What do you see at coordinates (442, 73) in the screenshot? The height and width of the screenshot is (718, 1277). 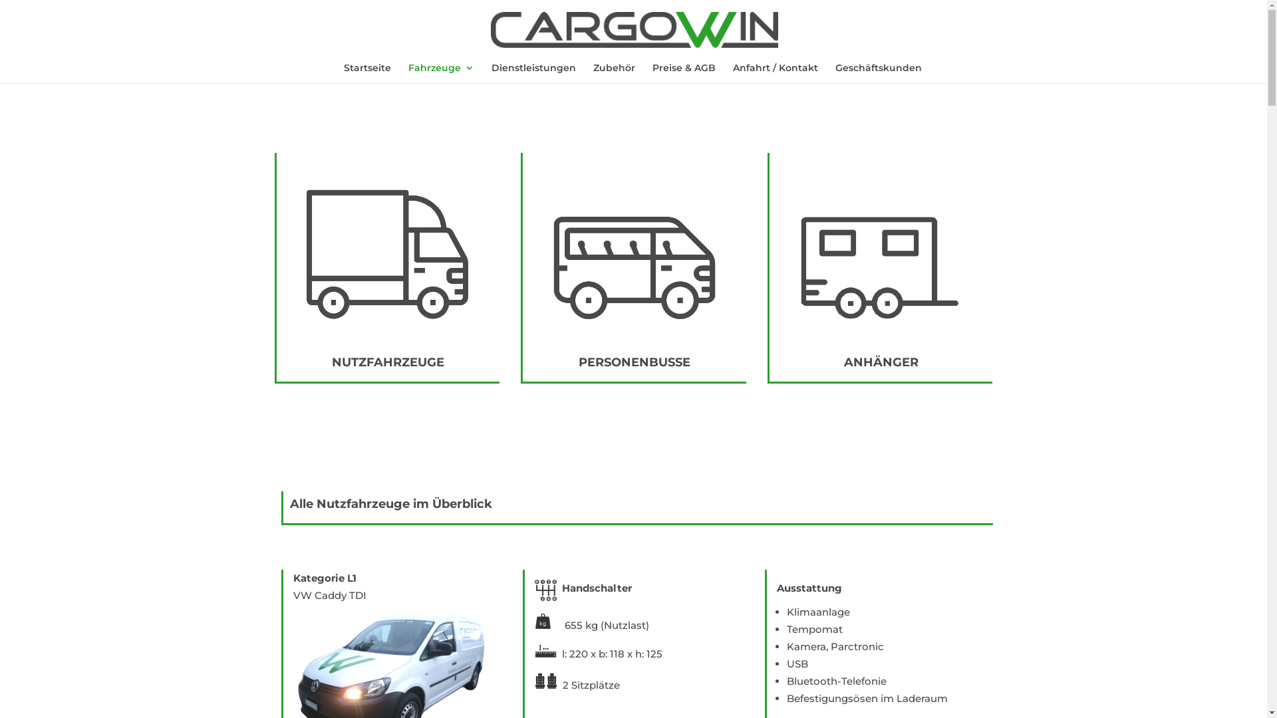 I see `Fahrzeuge` at bounding box center [442, 73].